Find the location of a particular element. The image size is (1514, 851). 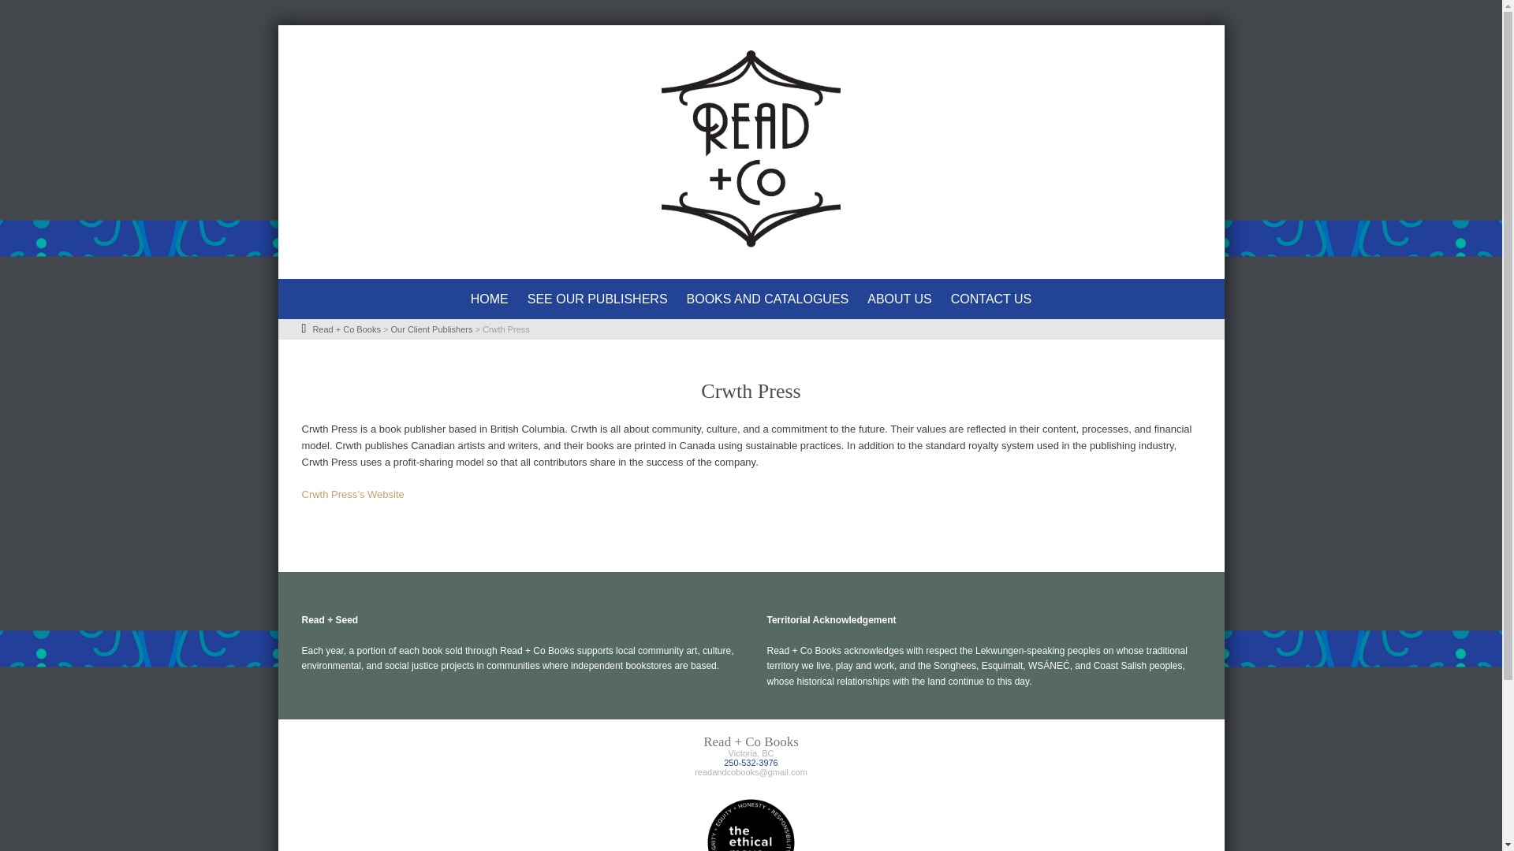

Our Client Publishers is located at coordinates (431, 329).